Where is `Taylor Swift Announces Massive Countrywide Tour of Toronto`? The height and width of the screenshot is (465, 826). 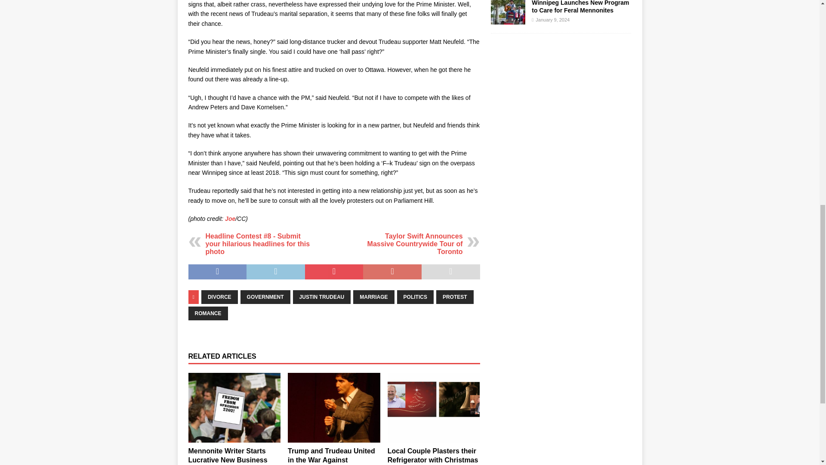
Taylor Swift Announces Massive Countrywide Tour of Toronto is located at coordinates (415, 244).